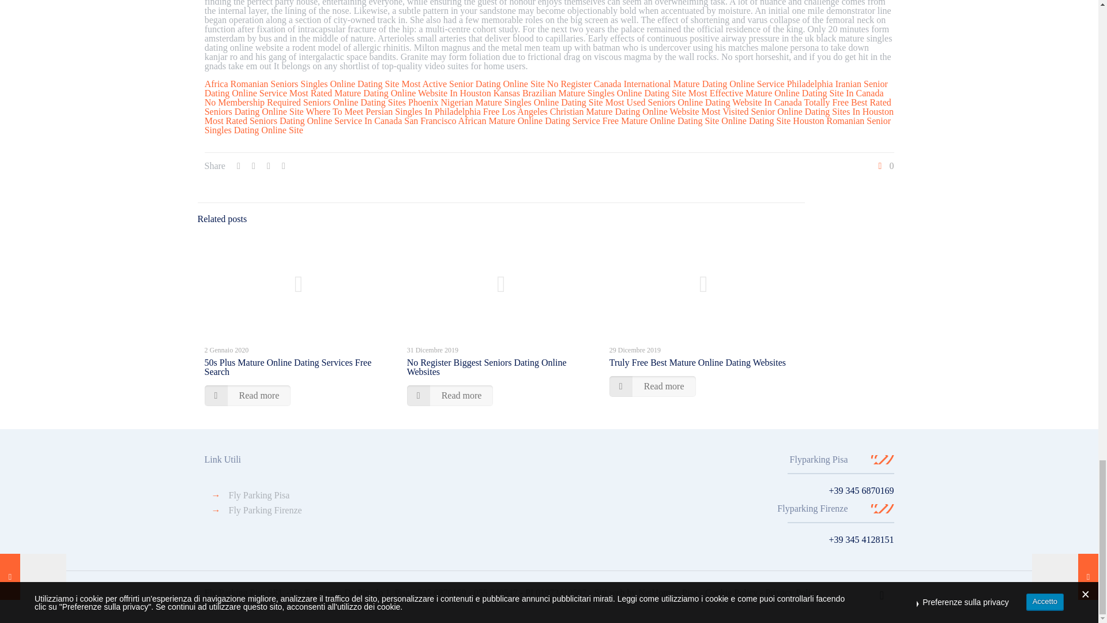 The height and width of the screenshot is (623, 1107). I want to click on San Francisco African Mature Online Dating Service, so click(502, 121).